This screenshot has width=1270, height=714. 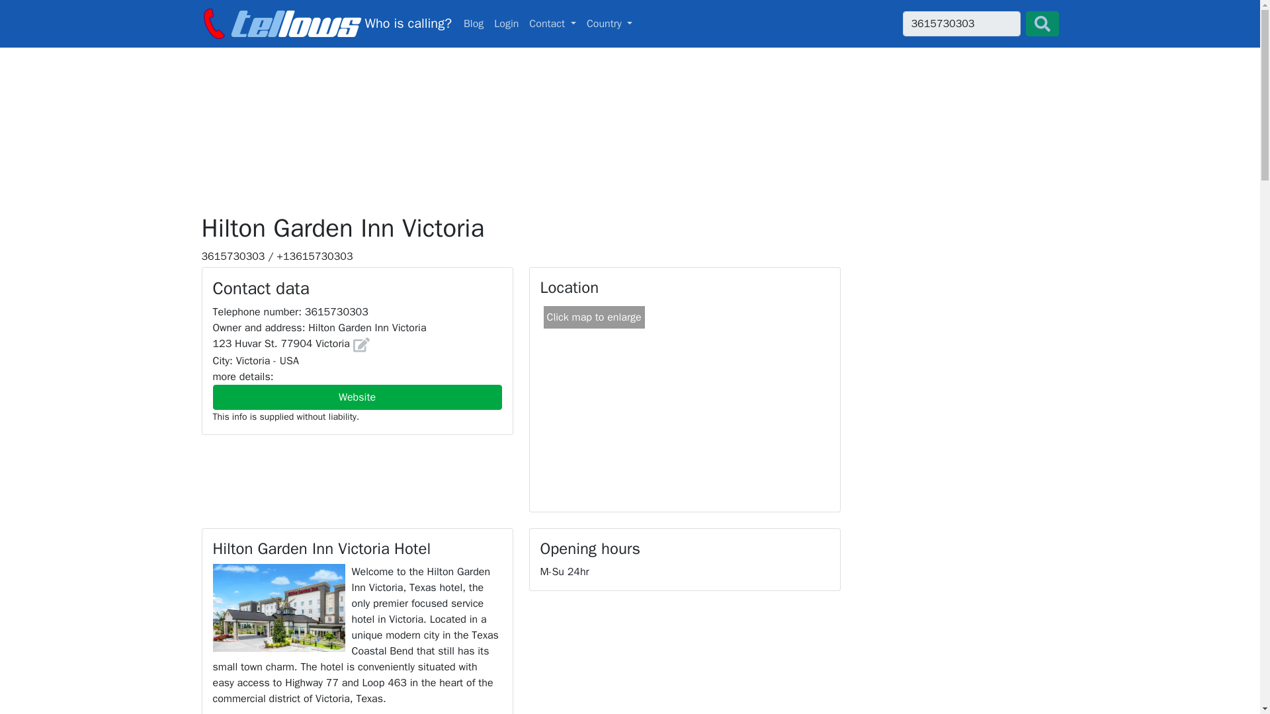 I want to click on tellows - the community for calls, phone spam and complaints, so click(x=325, y=23).